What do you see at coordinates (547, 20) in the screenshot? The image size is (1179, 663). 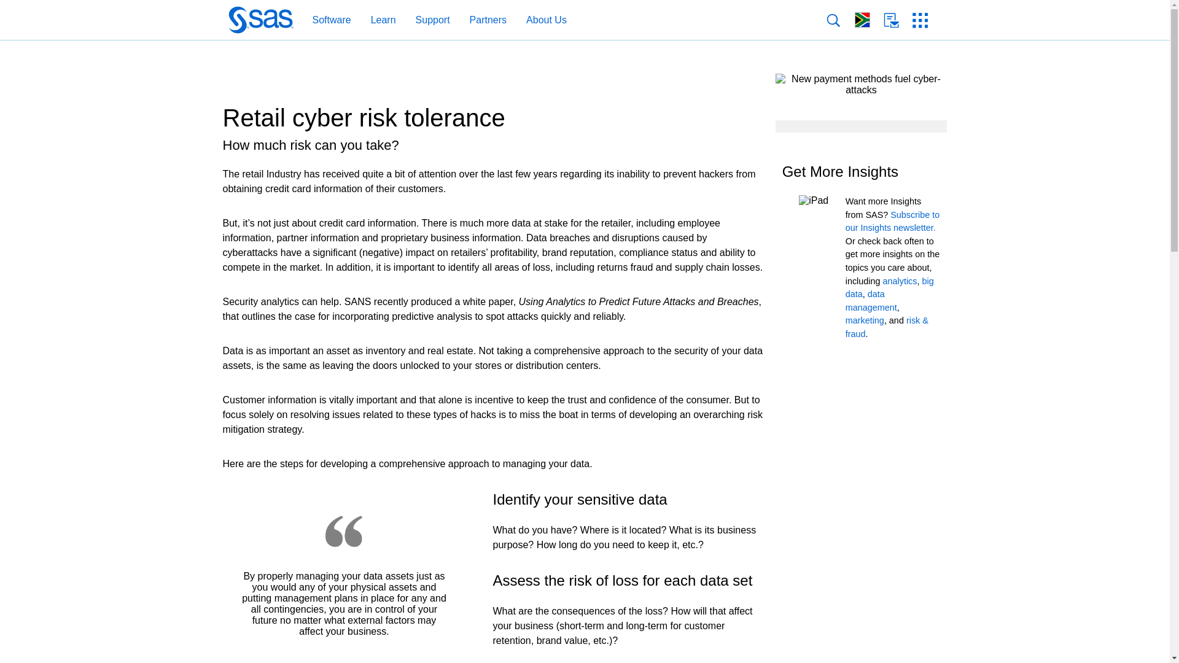 I see `About Us` at bounding box center [547, 20].